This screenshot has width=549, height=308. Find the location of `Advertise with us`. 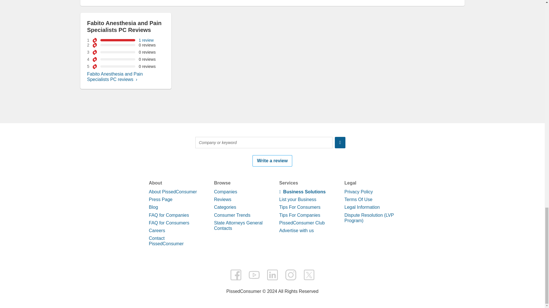

Advertise with us is located at coordinates (296, 230).